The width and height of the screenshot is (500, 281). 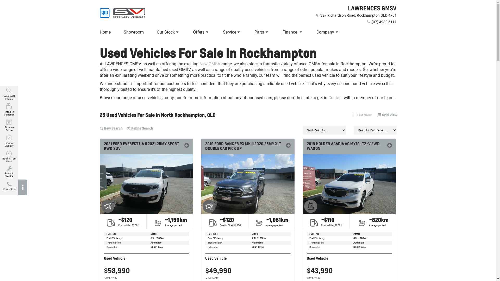 What do you see at coordinates (293, 32) in the screenshot?
I see `Finance` at bounding box center [293, 32].